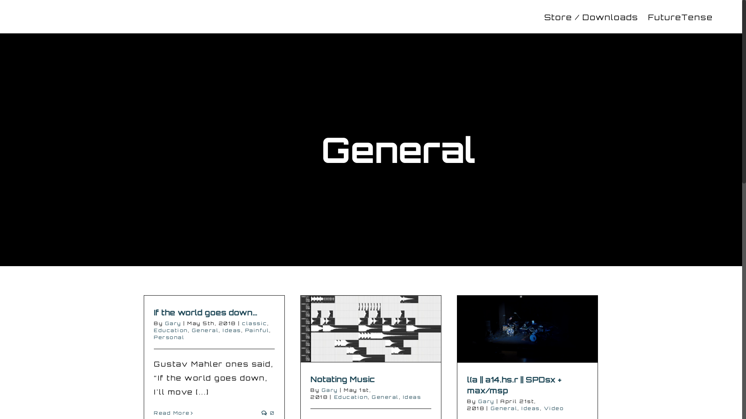 This screenshot has width=746, height=419. Describe the element at coordinates (412, 397) in the screenshot. I see `Ideas` at that location.